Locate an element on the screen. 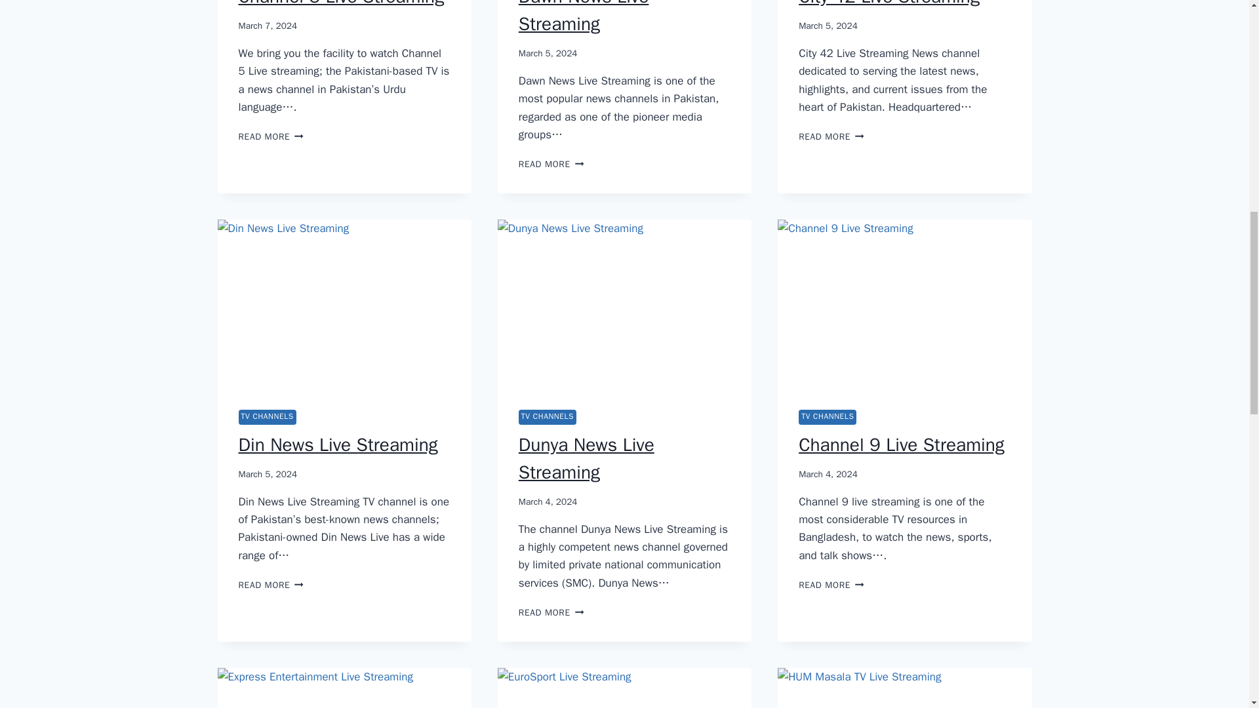 The width and height of the screenshot is (1259, 708). City 42 Live Streaming is located at coordinates (551, 164).